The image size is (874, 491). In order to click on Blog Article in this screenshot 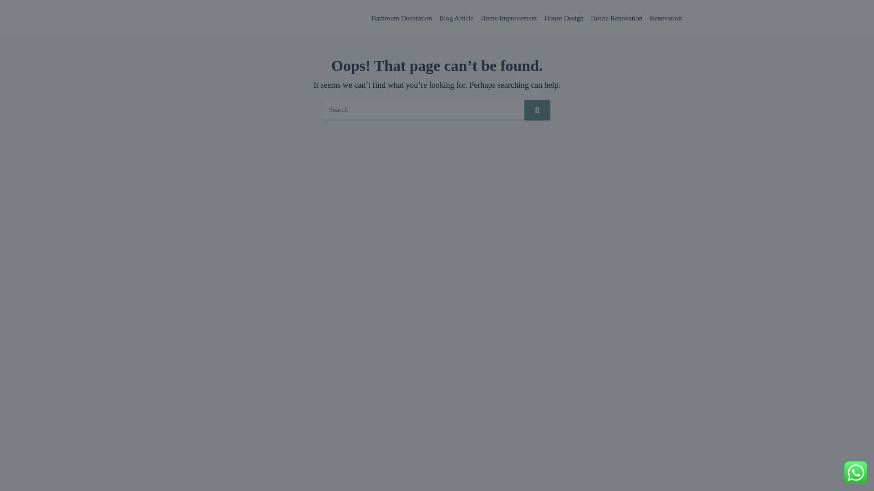, I will do `click(456, 18)`.